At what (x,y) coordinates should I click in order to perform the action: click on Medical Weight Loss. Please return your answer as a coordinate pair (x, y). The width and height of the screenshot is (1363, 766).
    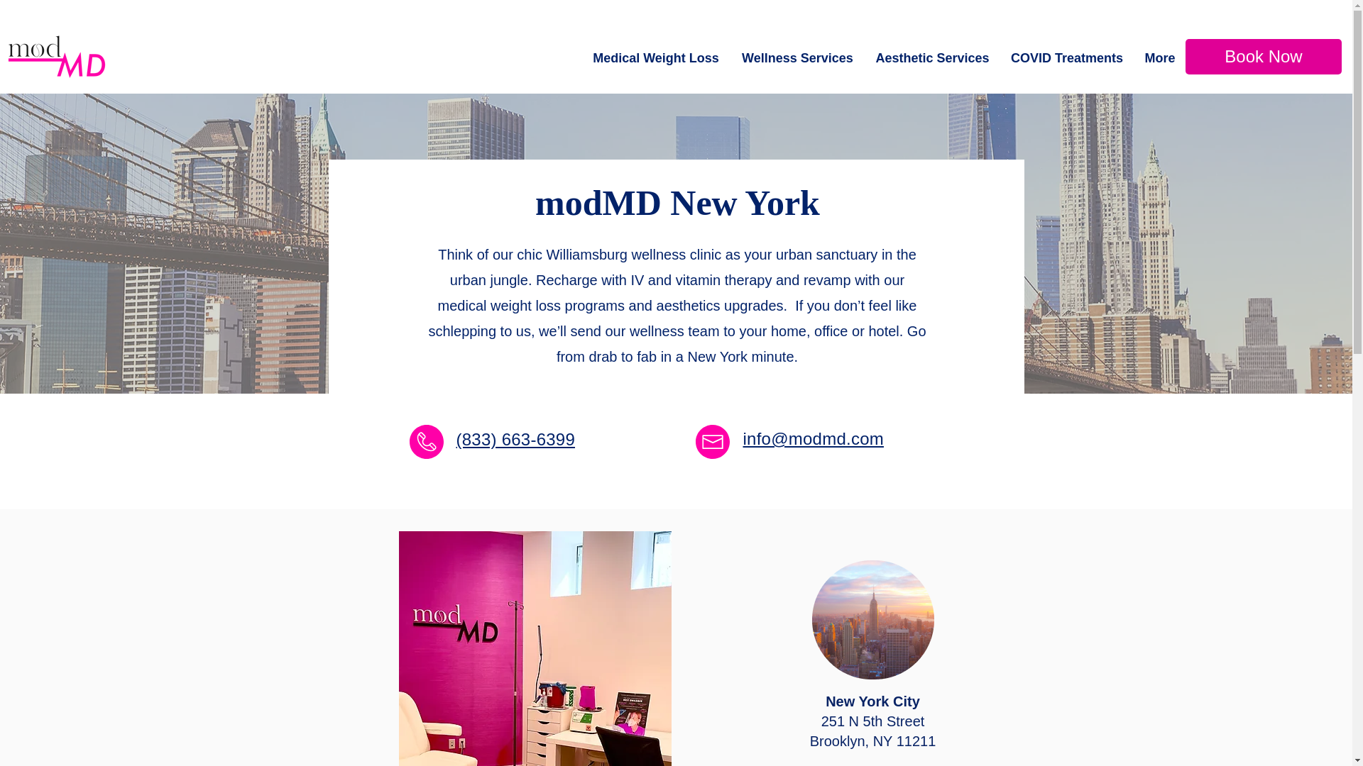
    Looking at the image, I should click on (656, 58).